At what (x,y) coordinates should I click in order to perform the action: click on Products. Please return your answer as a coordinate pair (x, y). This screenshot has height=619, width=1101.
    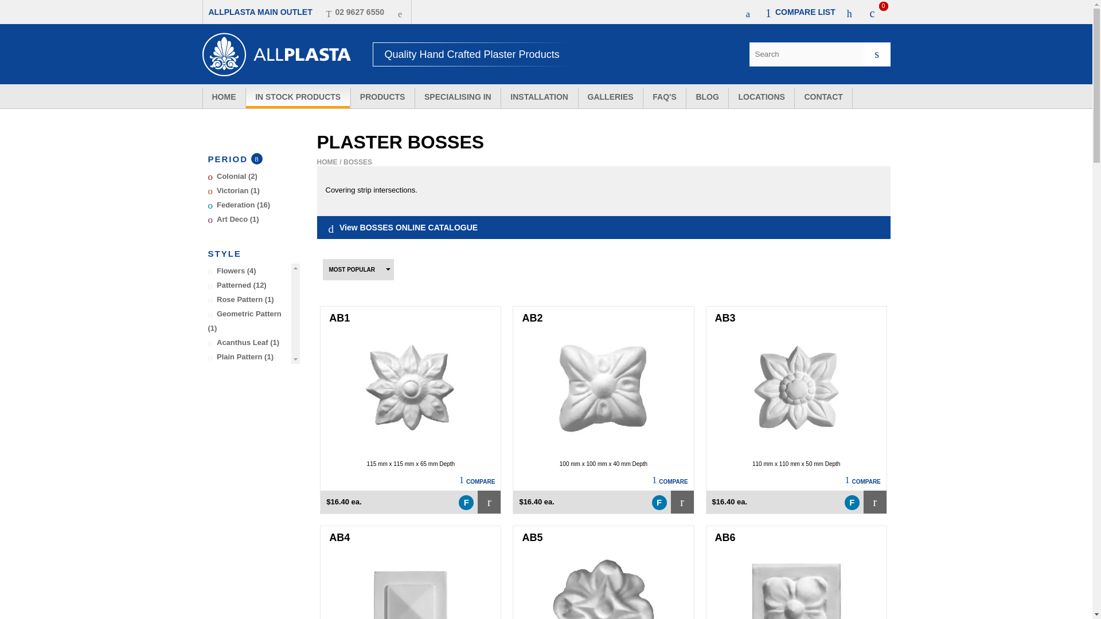
    Looking at the image, I should click on (383, 98).